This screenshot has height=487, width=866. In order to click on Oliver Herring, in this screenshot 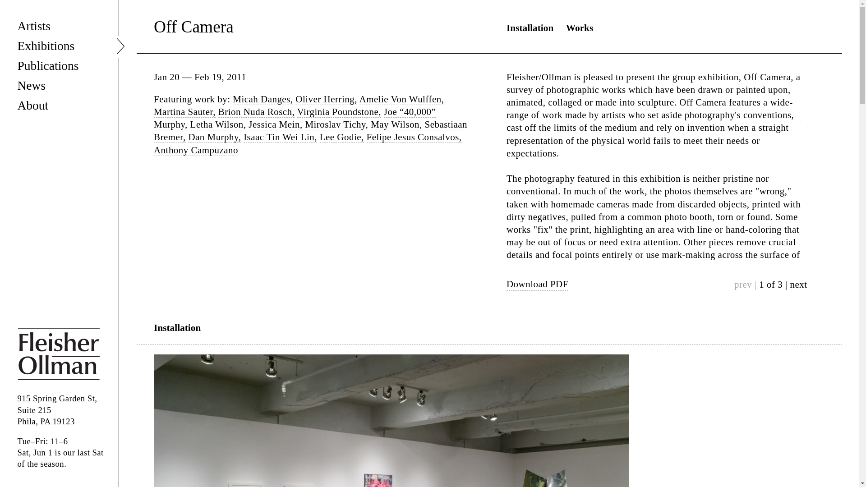, I will do `click(326, 99)`.